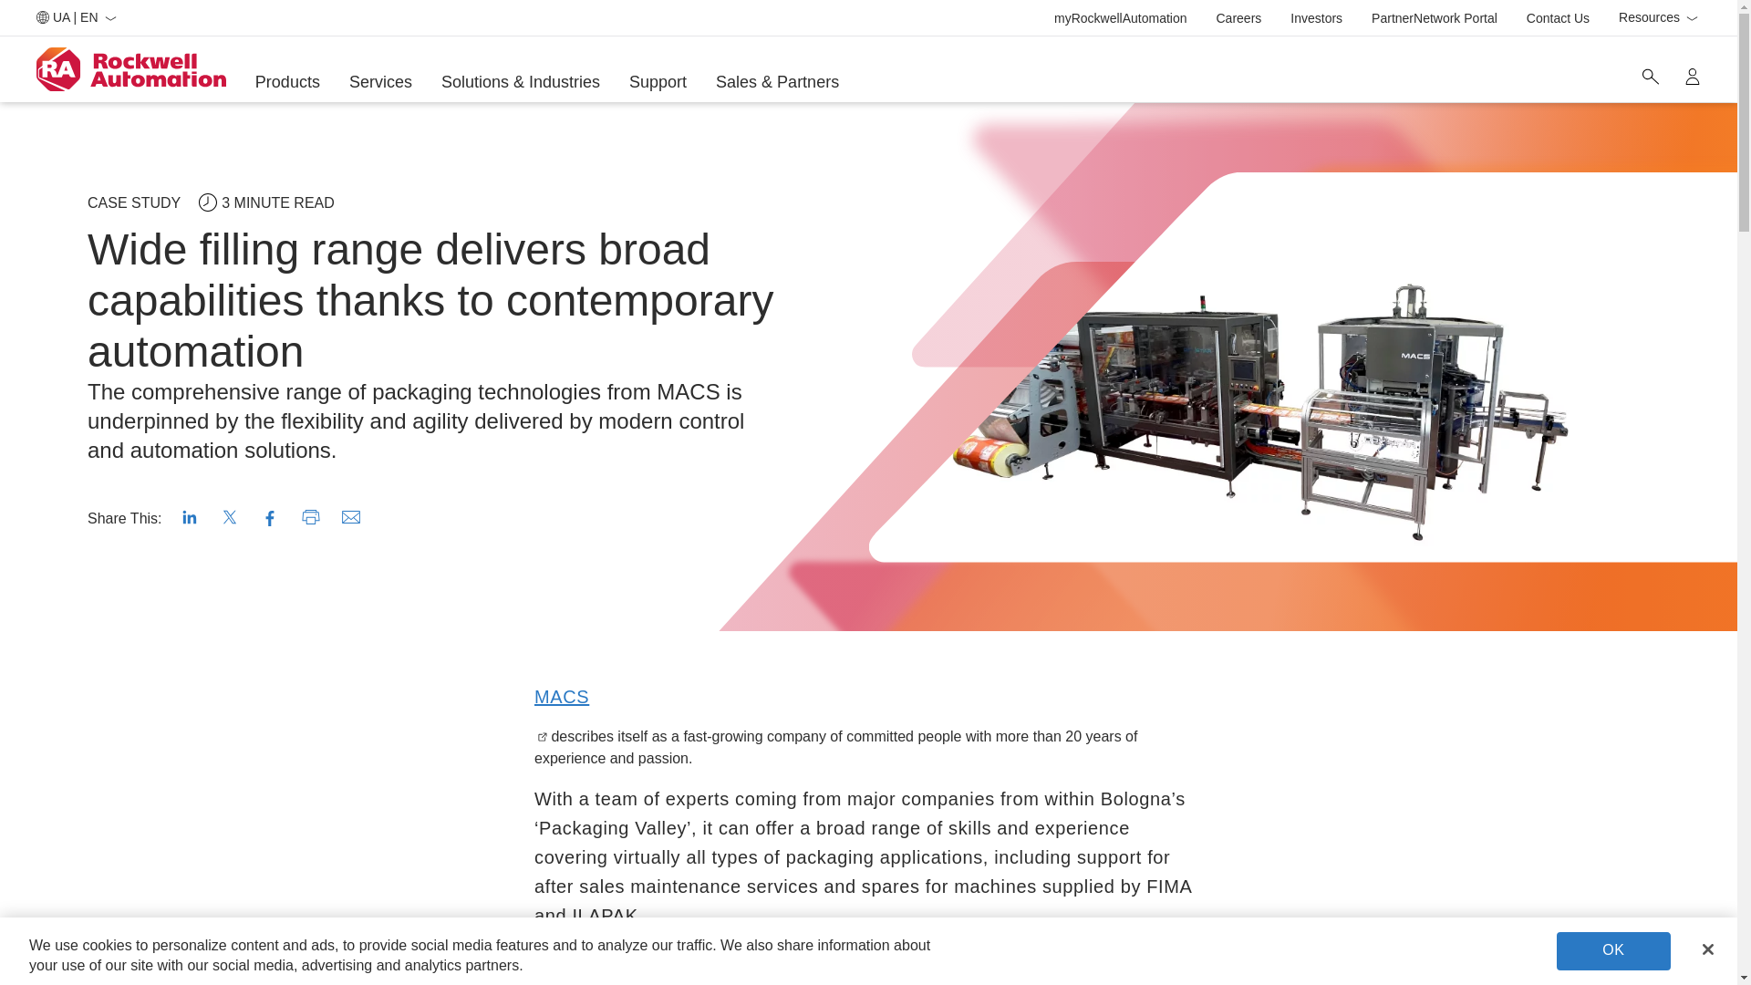 Image resolution: width=1751 pixels, height=985 pixels. What do you see at coordinates (1691, 18) in the screenshot?
I see `Chevron DownChevron Down` at bounding box center [1691, 18].